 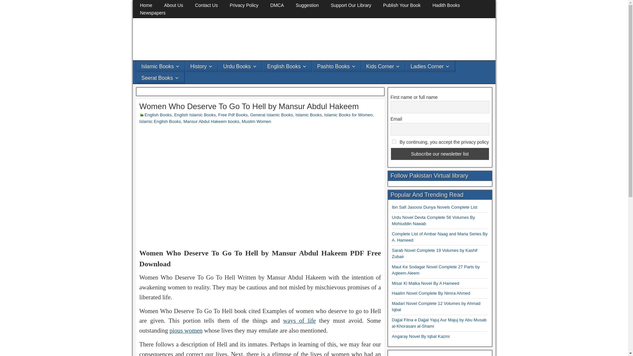 I want to click on Privacy Policy, so click(x=244, y=5).